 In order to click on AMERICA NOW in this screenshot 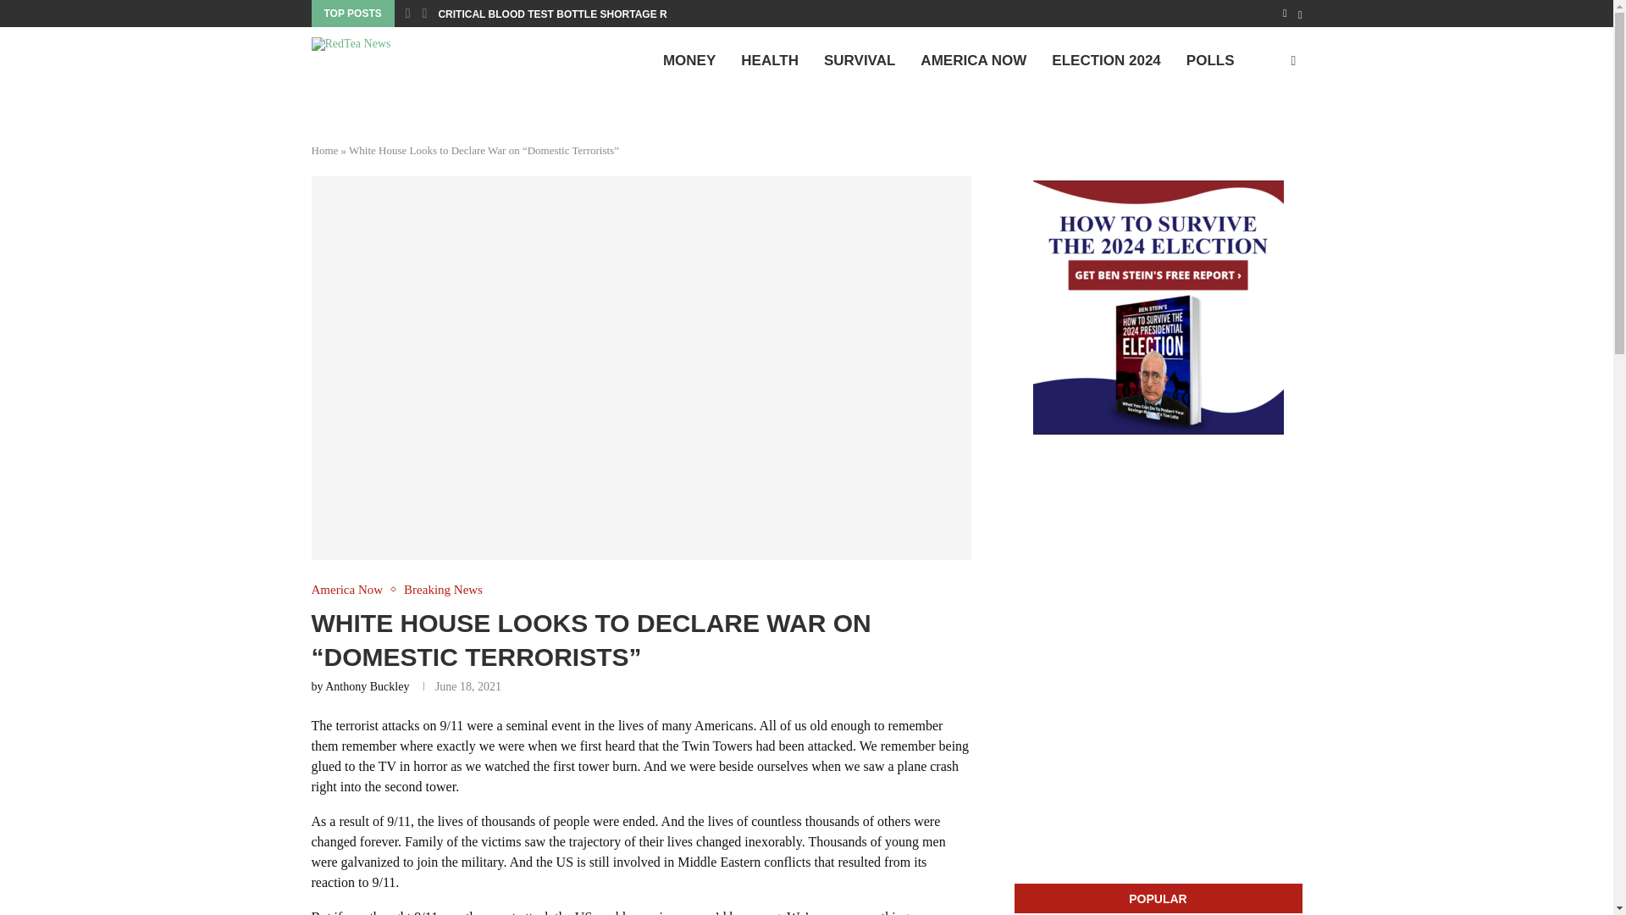, I will do `click(972, 61)`.